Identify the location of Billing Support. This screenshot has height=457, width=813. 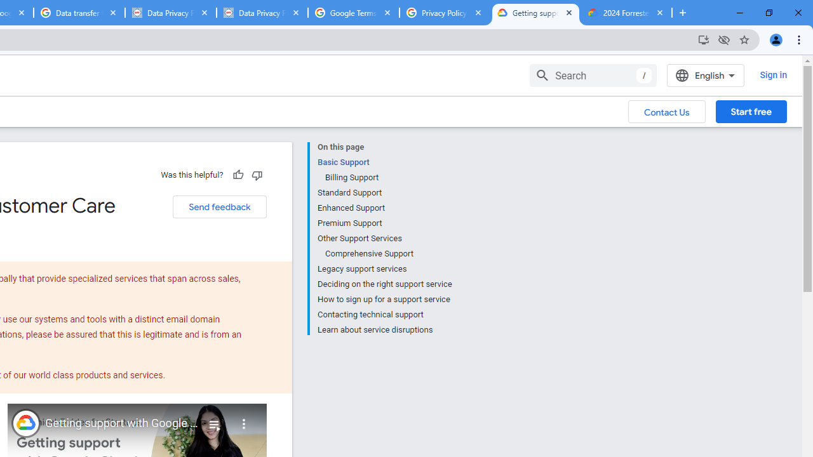
(387, 178).